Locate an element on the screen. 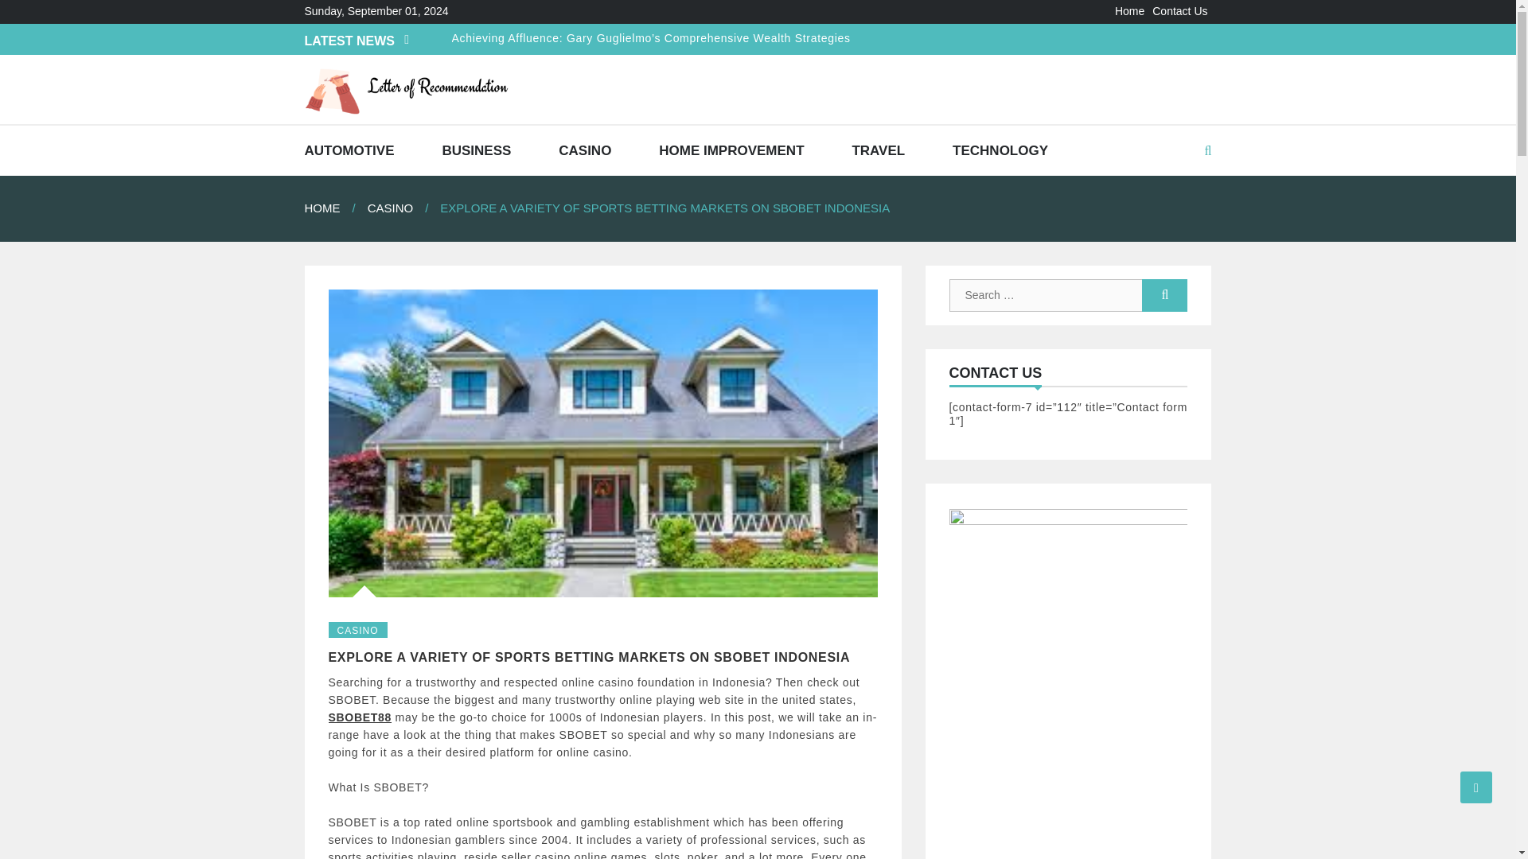 The height and width of the screenshot is (859, 1528). HOME IMPROVEMENT is located at coordinates (731, 150).